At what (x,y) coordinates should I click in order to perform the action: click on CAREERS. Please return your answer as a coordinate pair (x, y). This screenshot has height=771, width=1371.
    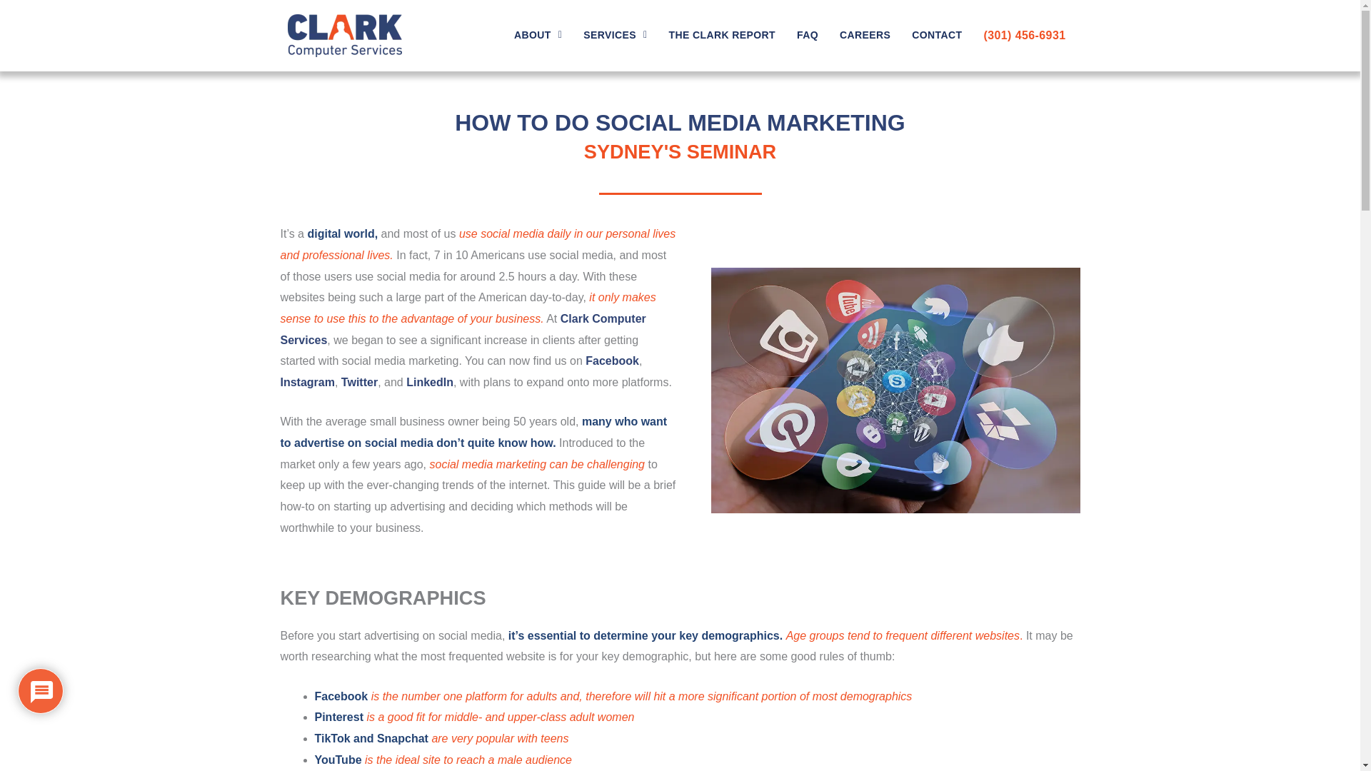
    Looking at the image, I should click on (865, 34).